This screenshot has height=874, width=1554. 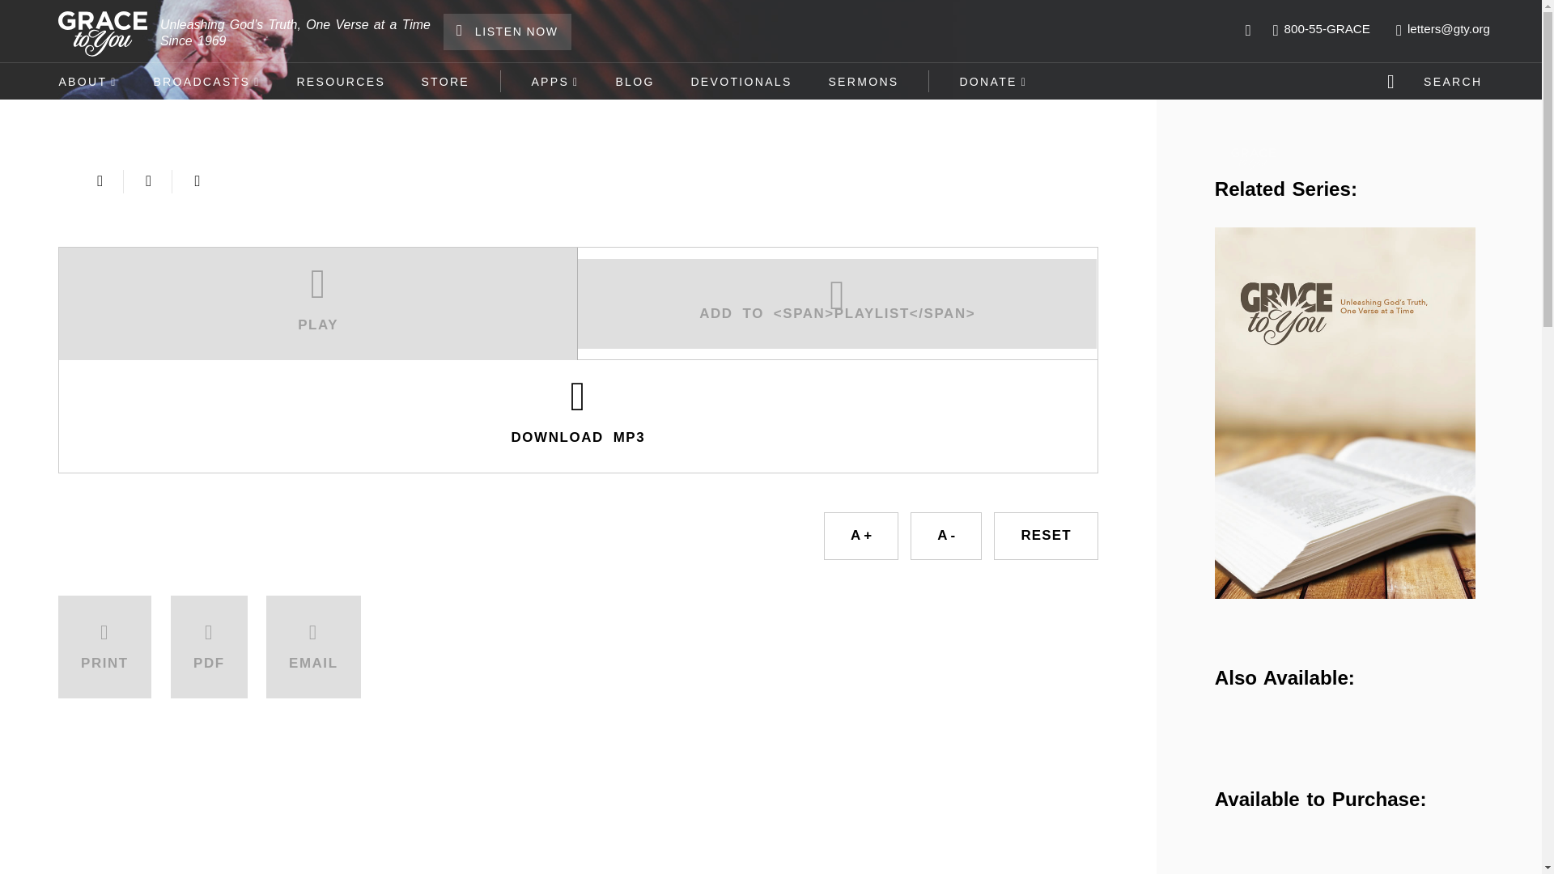 I want to click on 800-55-GRACE, so click(x=1321, y=29).